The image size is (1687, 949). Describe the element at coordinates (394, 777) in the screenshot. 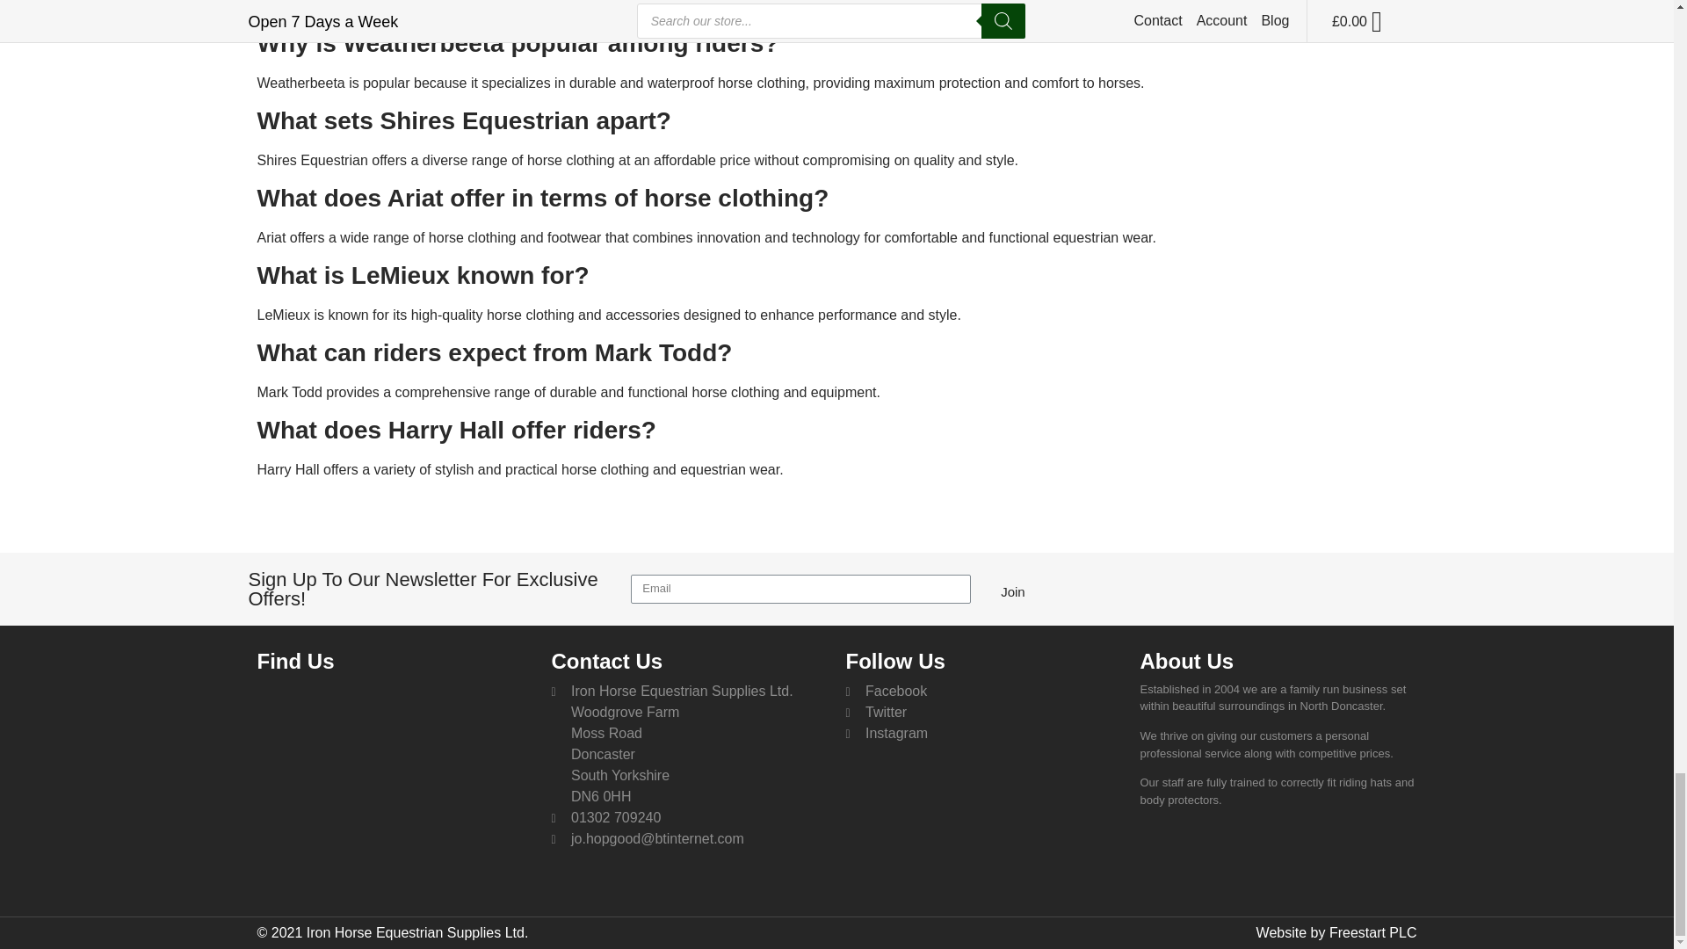

I see `DN6 0HH` at that location.